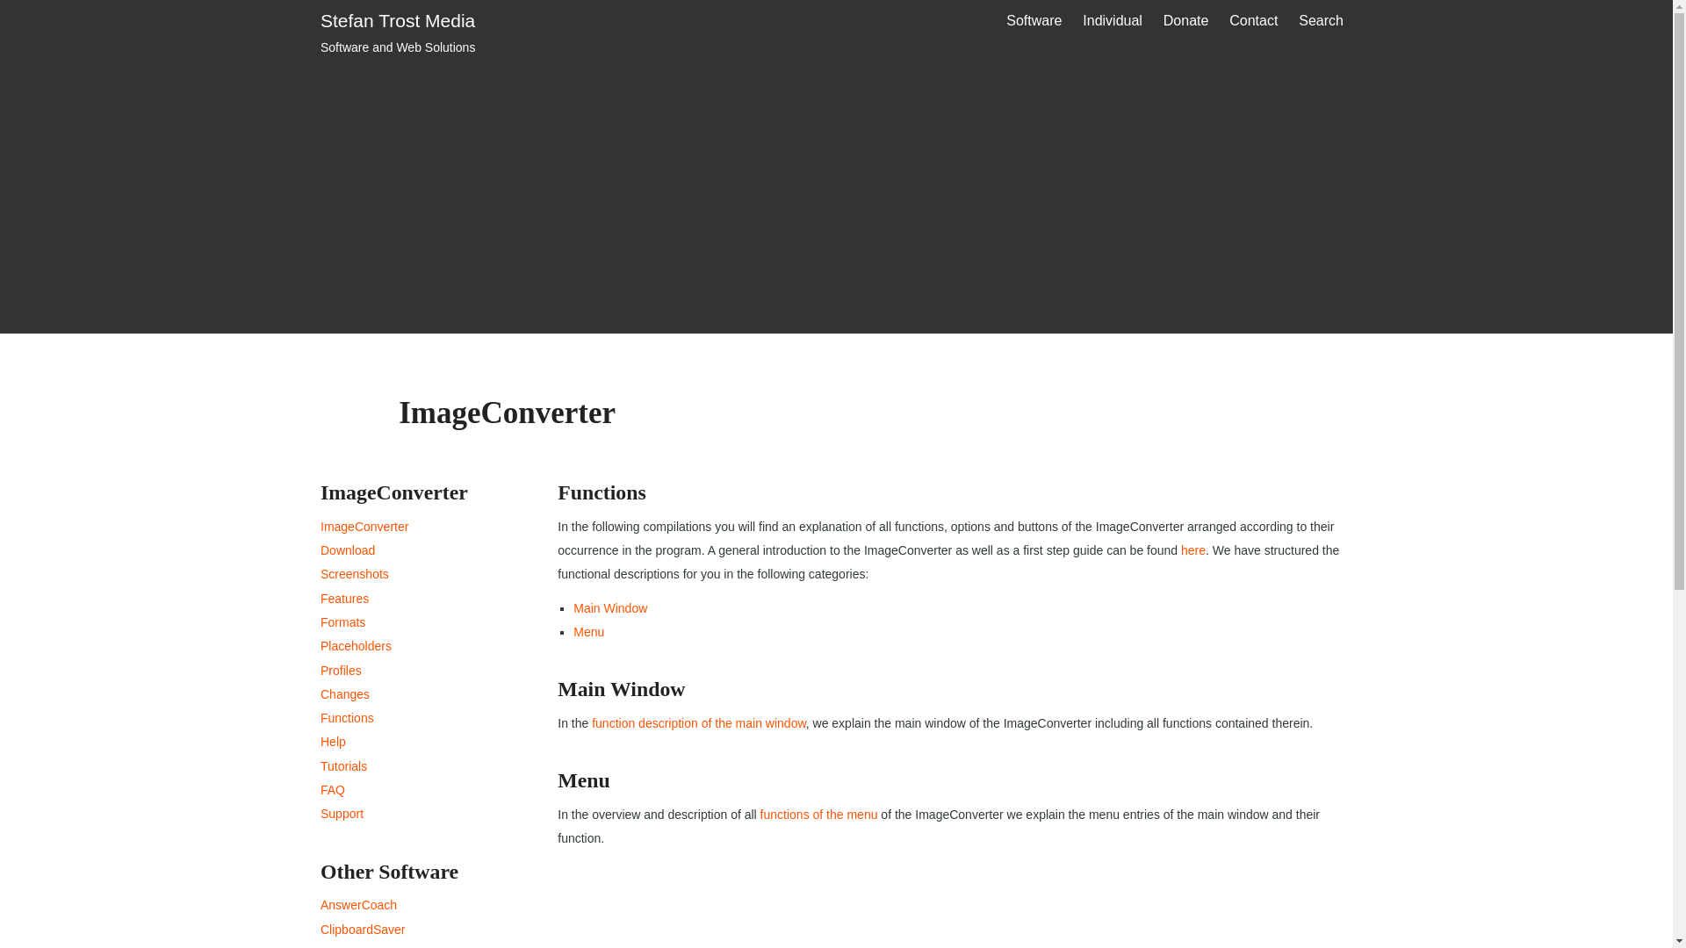  I want to click on Functions, so click(347, 718).